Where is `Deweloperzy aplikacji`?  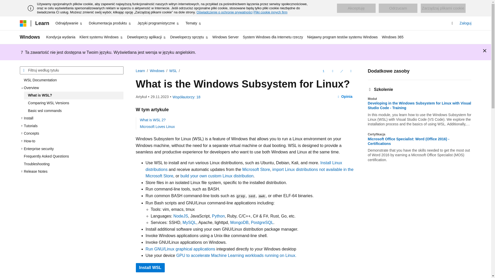
Deweloperzy aplikacji is located at coordinates (146, 37).